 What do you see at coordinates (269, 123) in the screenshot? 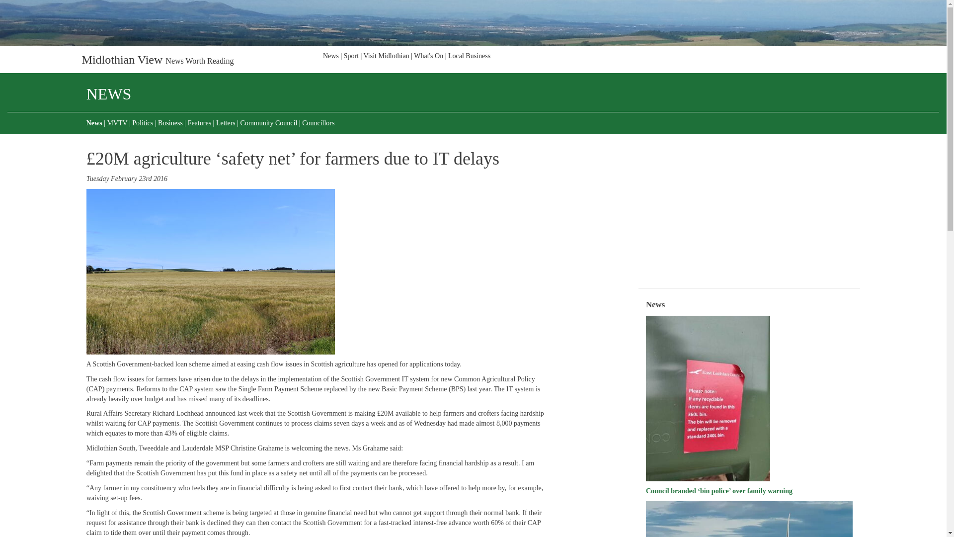
I see `Community Council` at bounding box center [269, 123].